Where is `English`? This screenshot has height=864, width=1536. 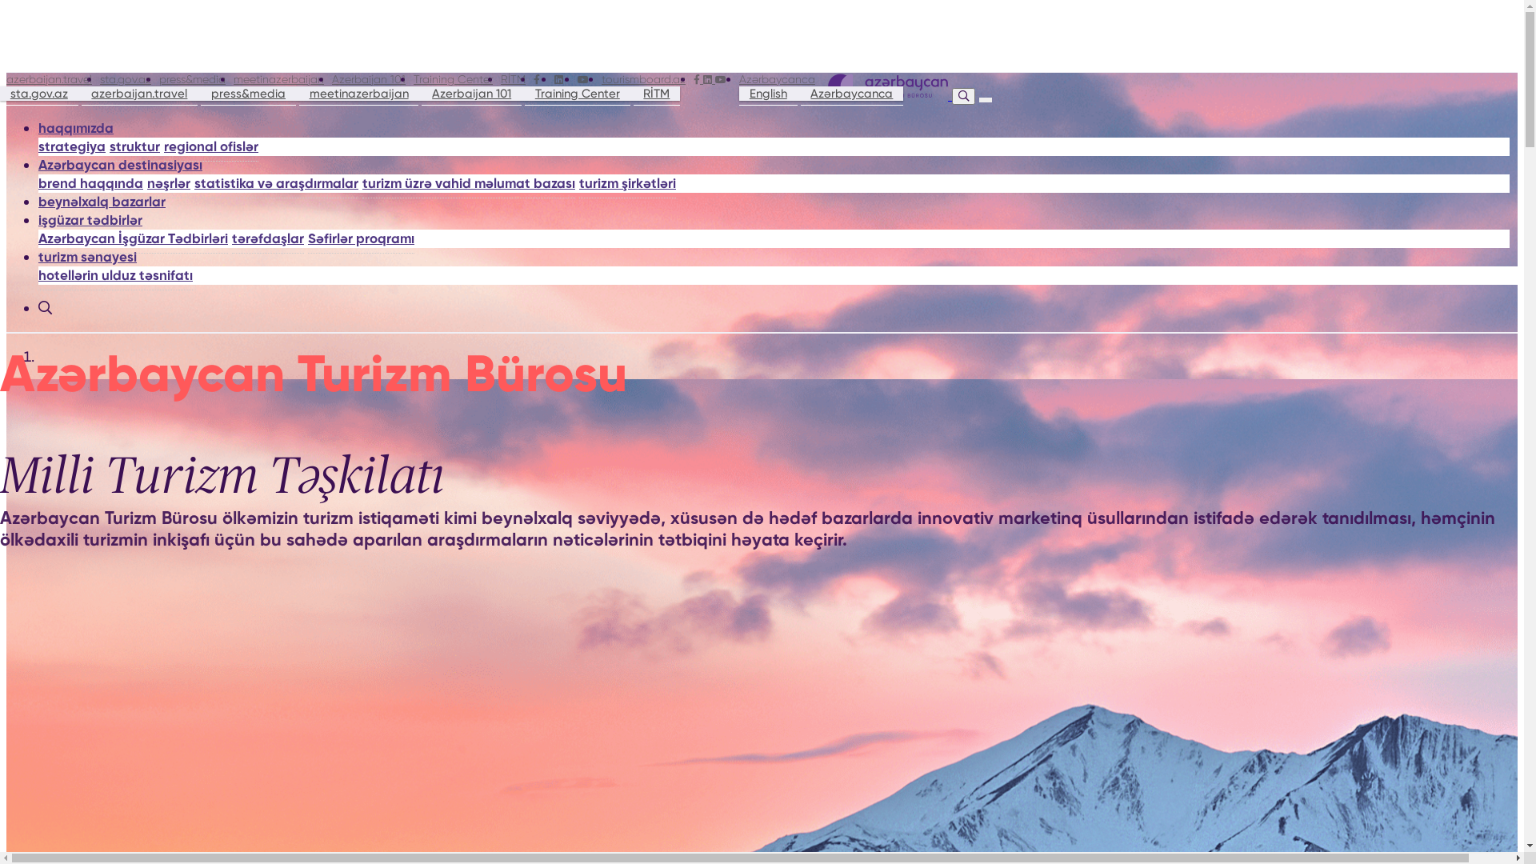
English is located at coordinates (768, 94).